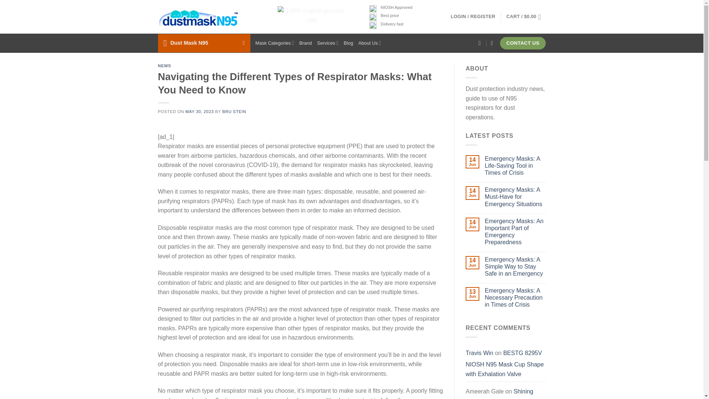  I want to click on Dust Mask N95 - N95 Dust Particulate Respirator for sale, so click(199, 17).